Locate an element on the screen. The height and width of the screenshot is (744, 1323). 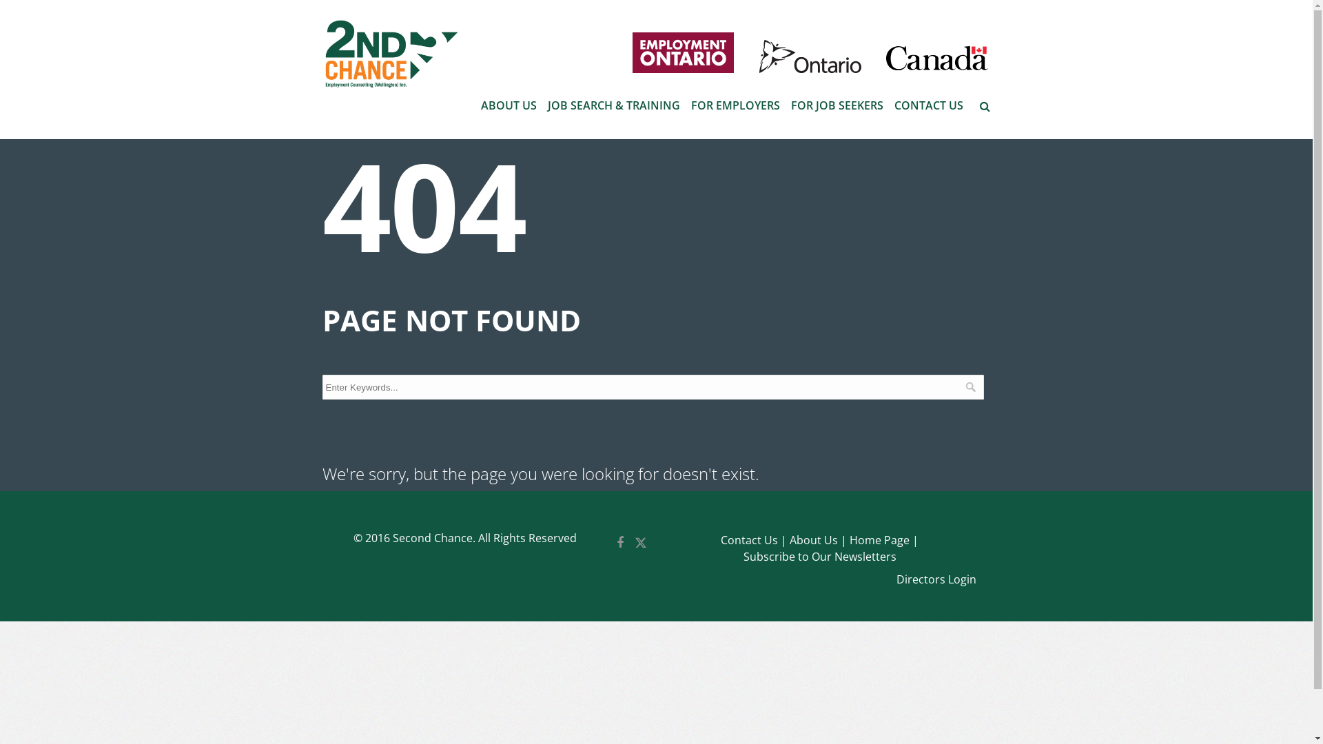
FOR JOB SEEKERS is located at coordinates (837, 105).